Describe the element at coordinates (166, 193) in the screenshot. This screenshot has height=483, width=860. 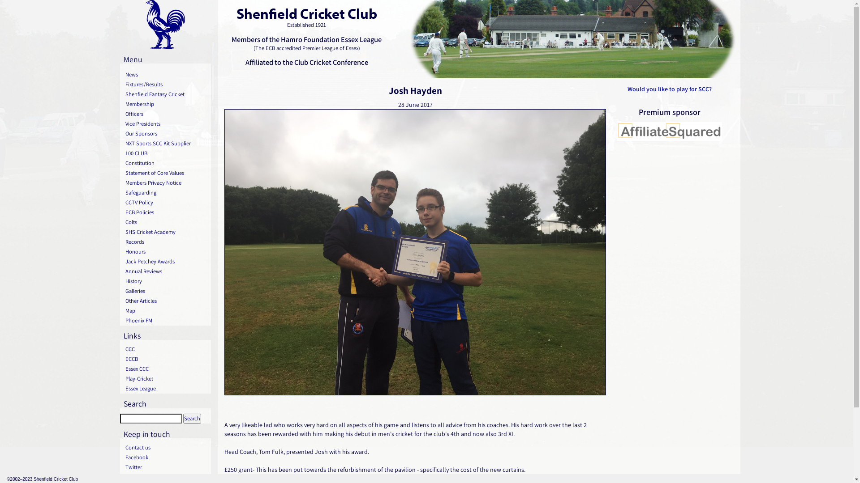
I see `Safeguarding` at that location.